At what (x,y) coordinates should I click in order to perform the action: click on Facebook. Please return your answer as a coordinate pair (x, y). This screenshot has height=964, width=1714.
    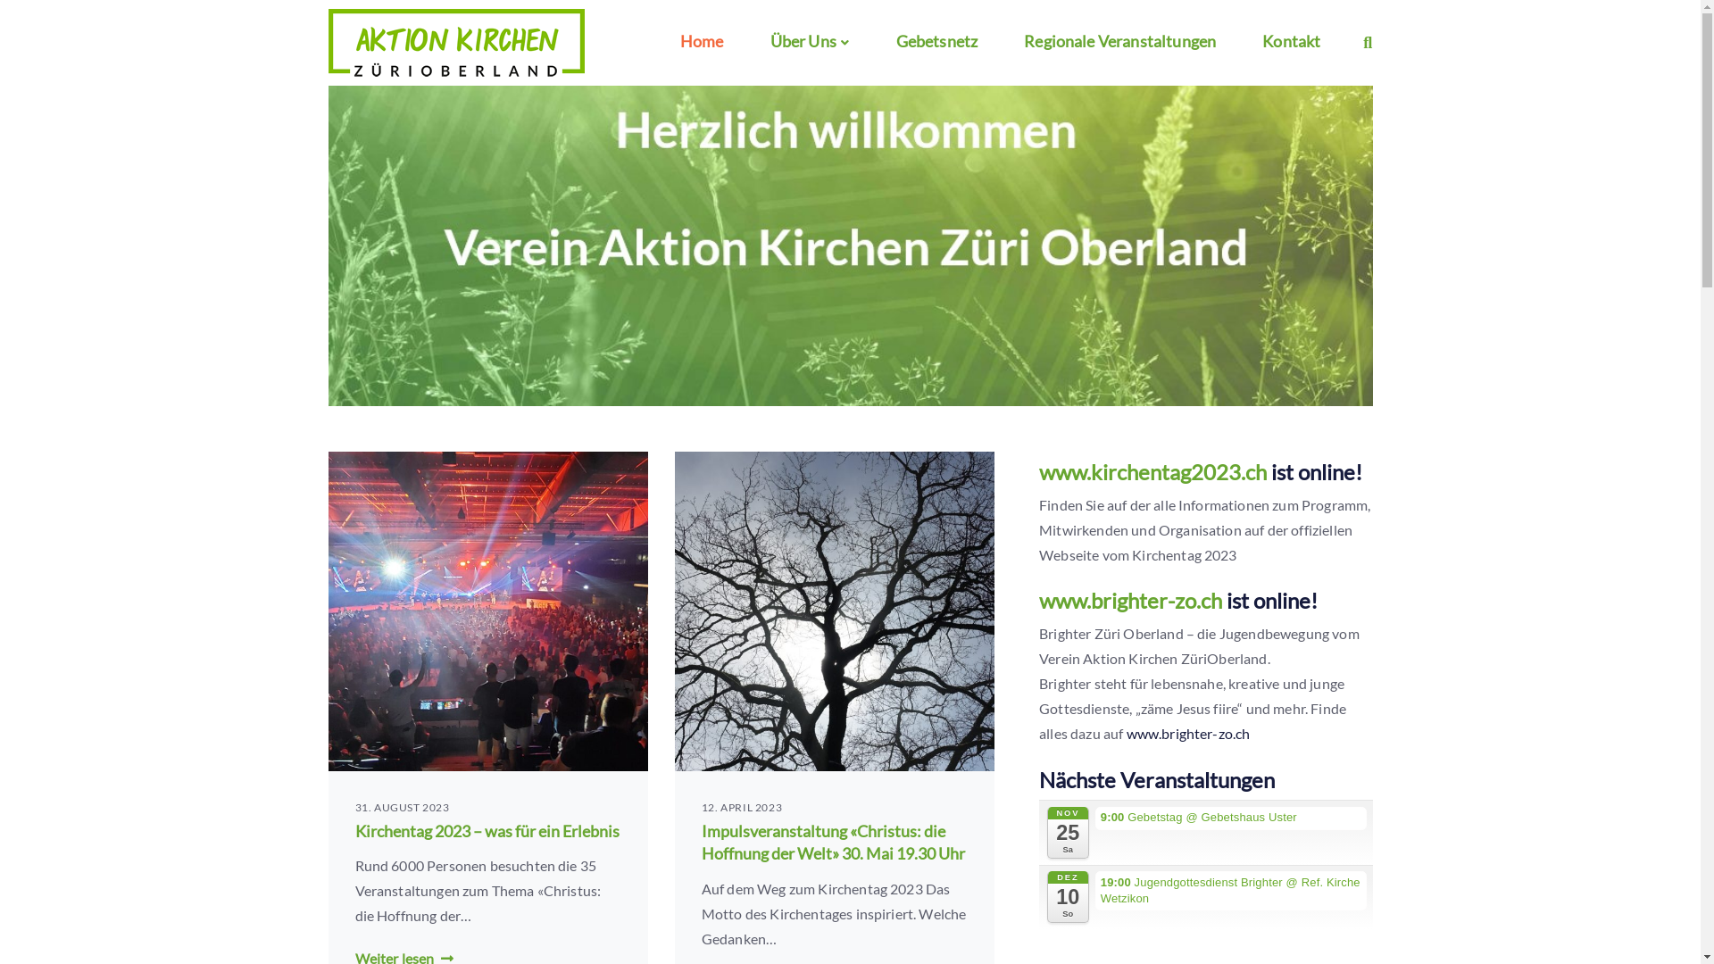
    Looking at the image, I should click on (1295, 12).